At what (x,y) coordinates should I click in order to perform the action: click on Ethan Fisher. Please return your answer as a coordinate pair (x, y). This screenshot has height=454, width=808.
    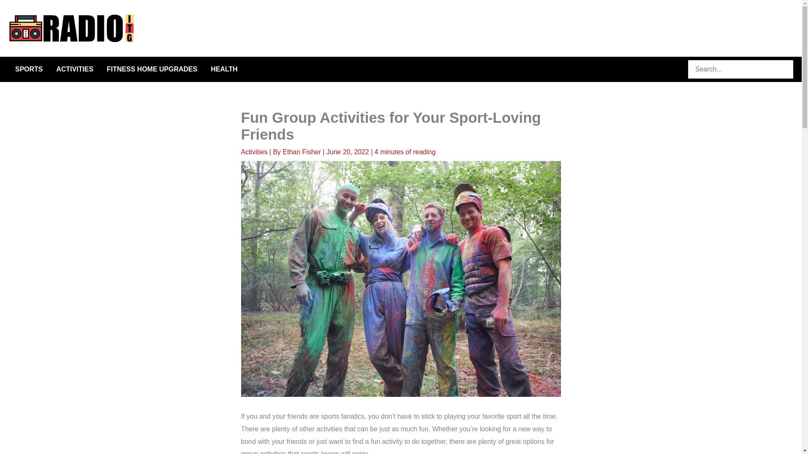
    Looking at the image, I should click on (303, 152).